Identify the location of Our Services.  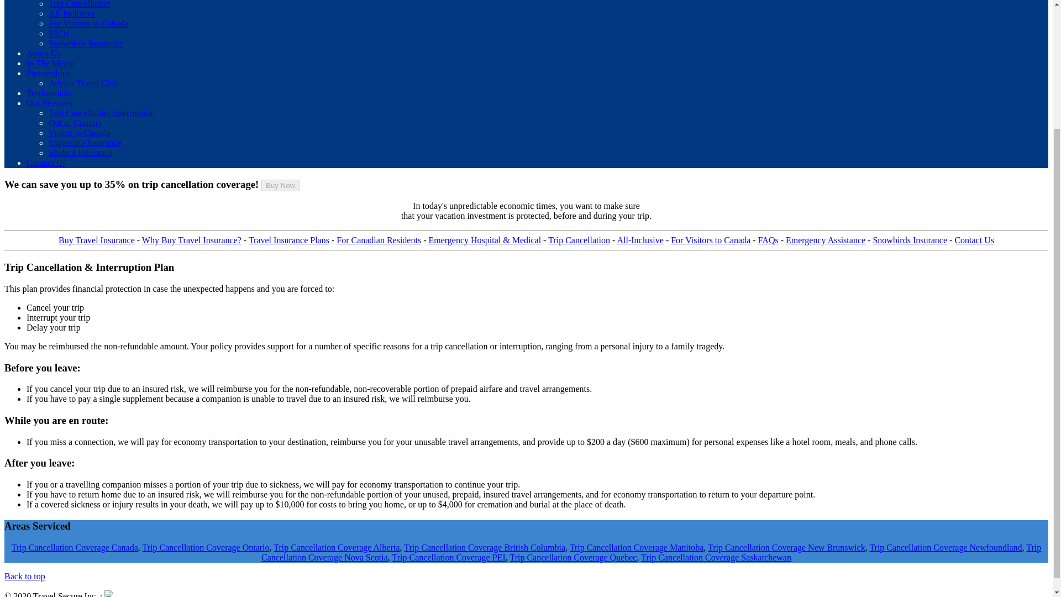
(49, 103).